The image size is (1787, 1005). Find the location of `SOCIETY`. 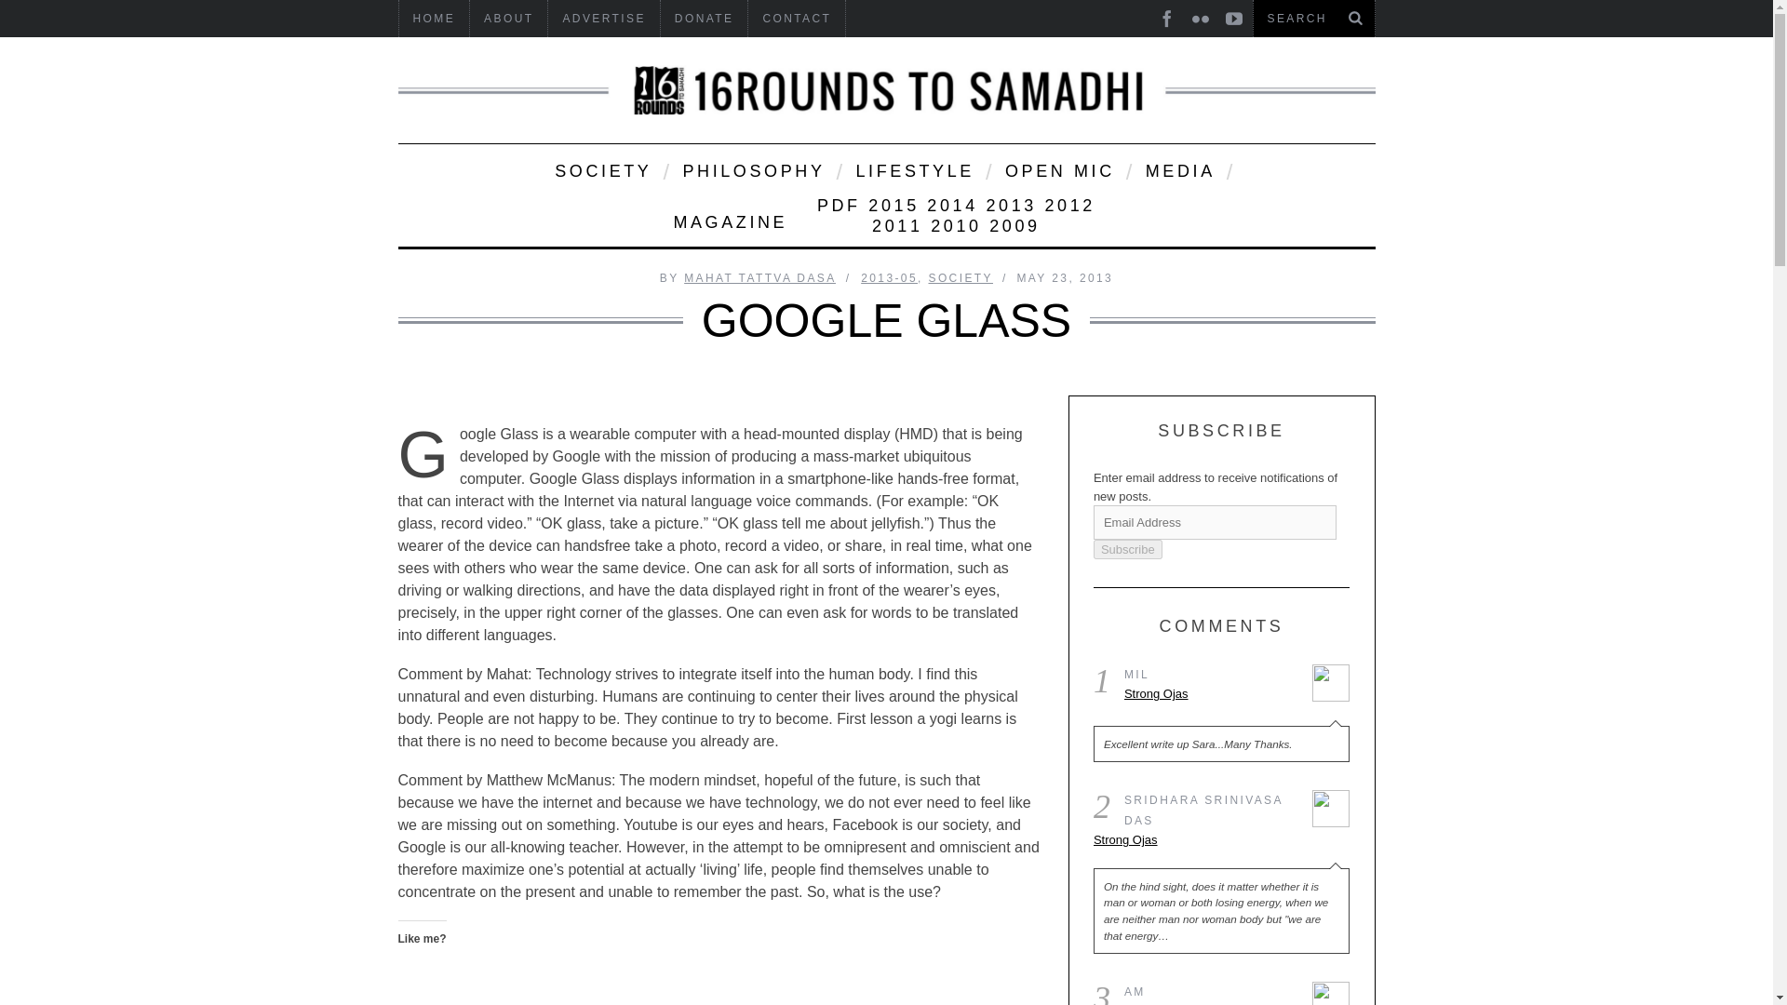

SOCIETY is located at coordinates (601, 169).